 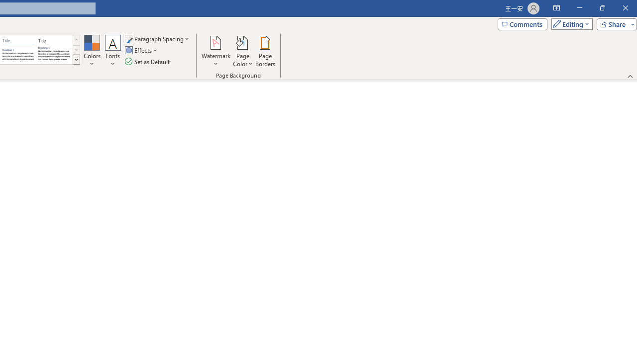 What do you see at coordinates (142, 51) in the screenshot?
I see `Effects` at bounding box center [142, 51].